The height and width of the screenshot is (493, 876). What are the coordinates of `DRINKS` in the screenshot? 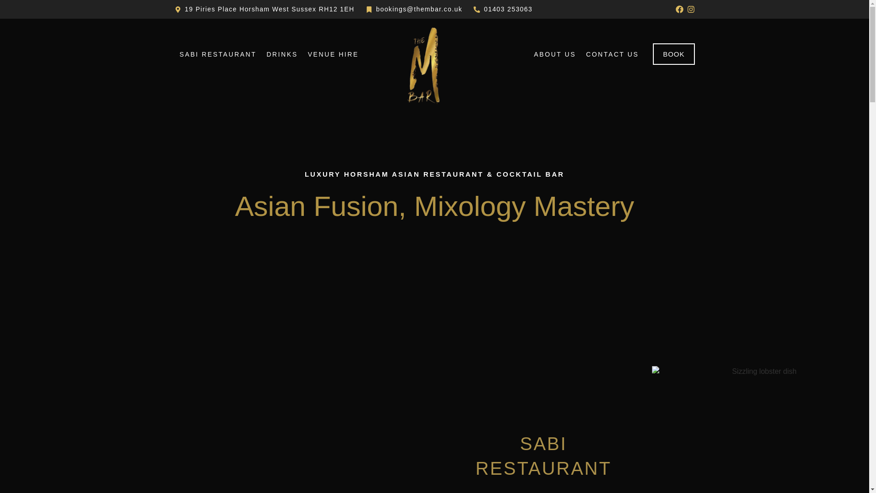 It's located at (282, 54).